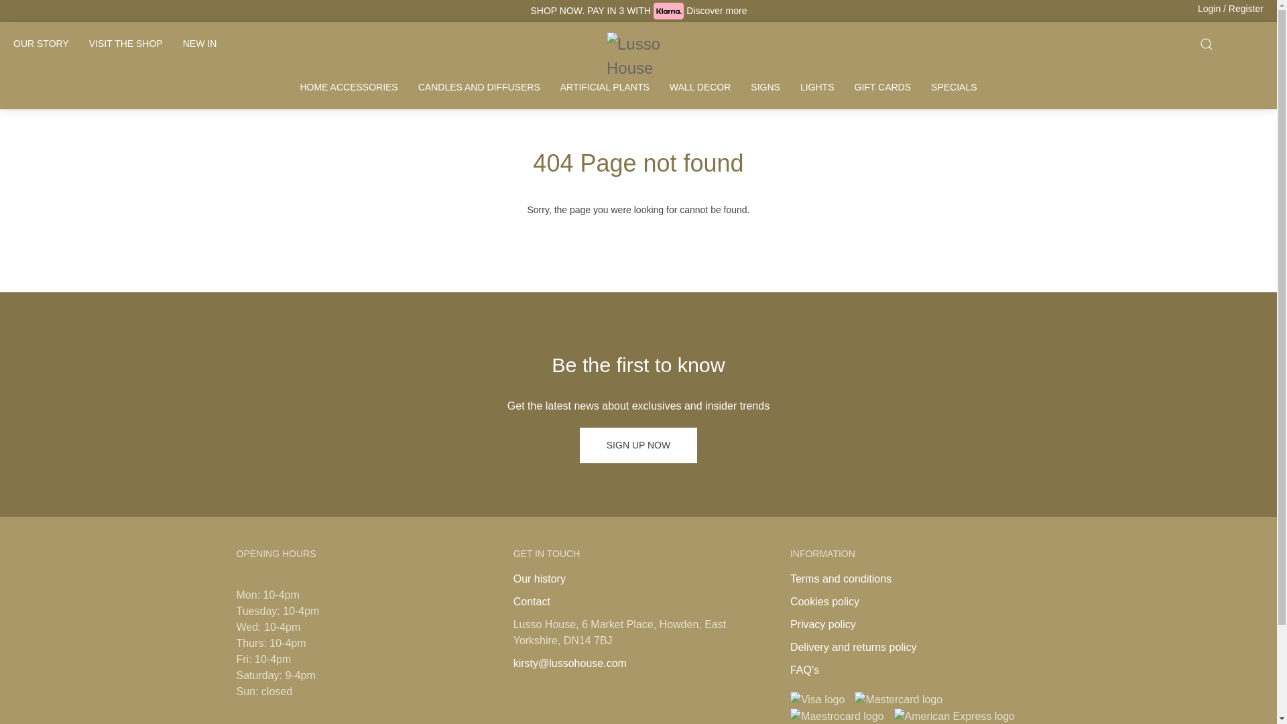 Image resolution: width=1287 pixels, height=724 pixels. Describe the element at coordinates (349, 87) in the screenshot. I see `HOME ACCESSORIES` at that location.